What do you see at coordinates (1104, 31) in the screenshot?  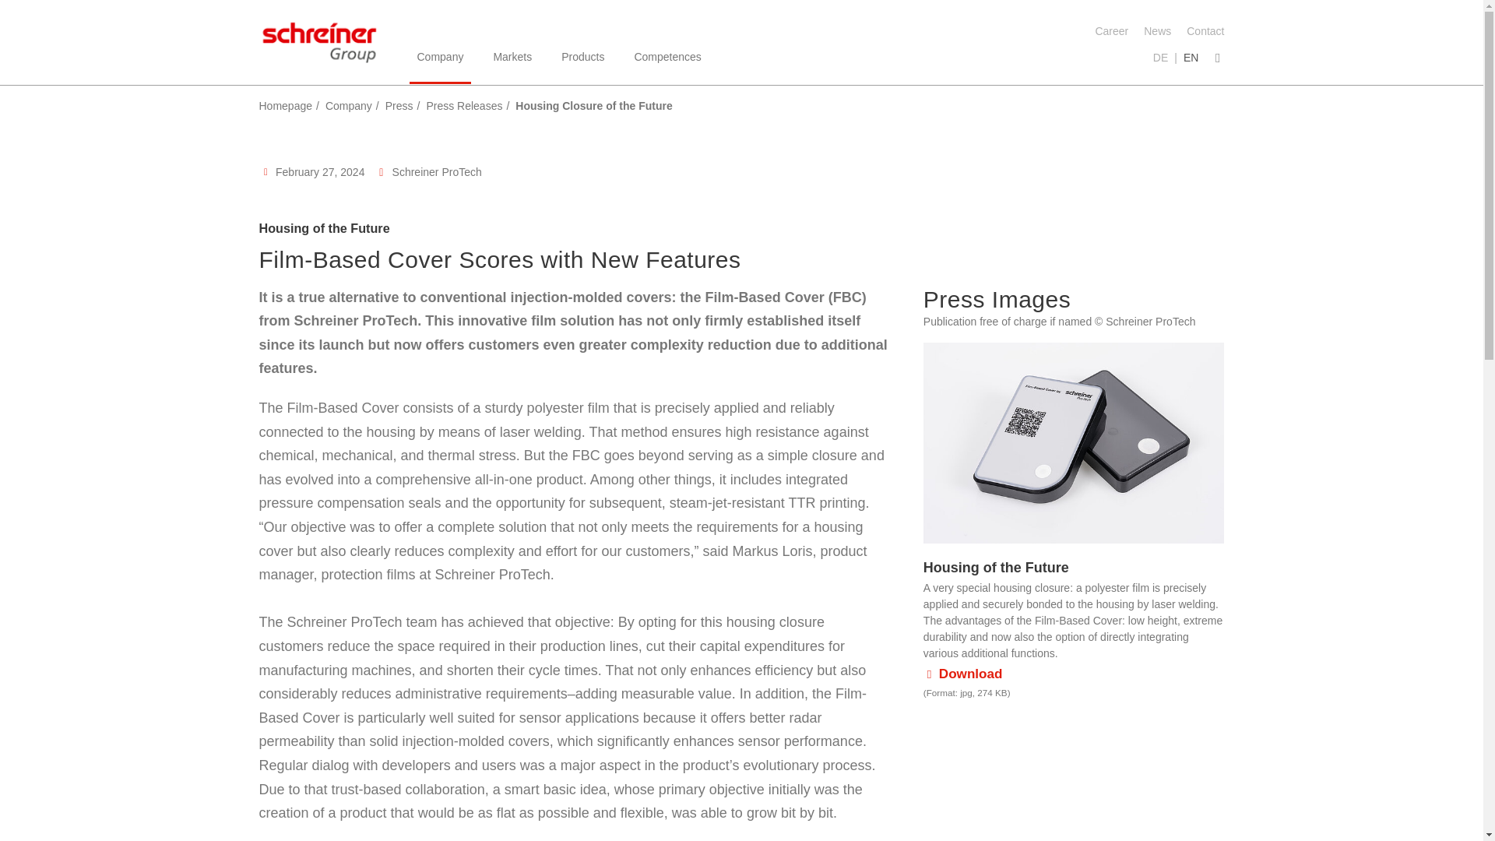 I see `Career` at bounding box center [1104, 31].